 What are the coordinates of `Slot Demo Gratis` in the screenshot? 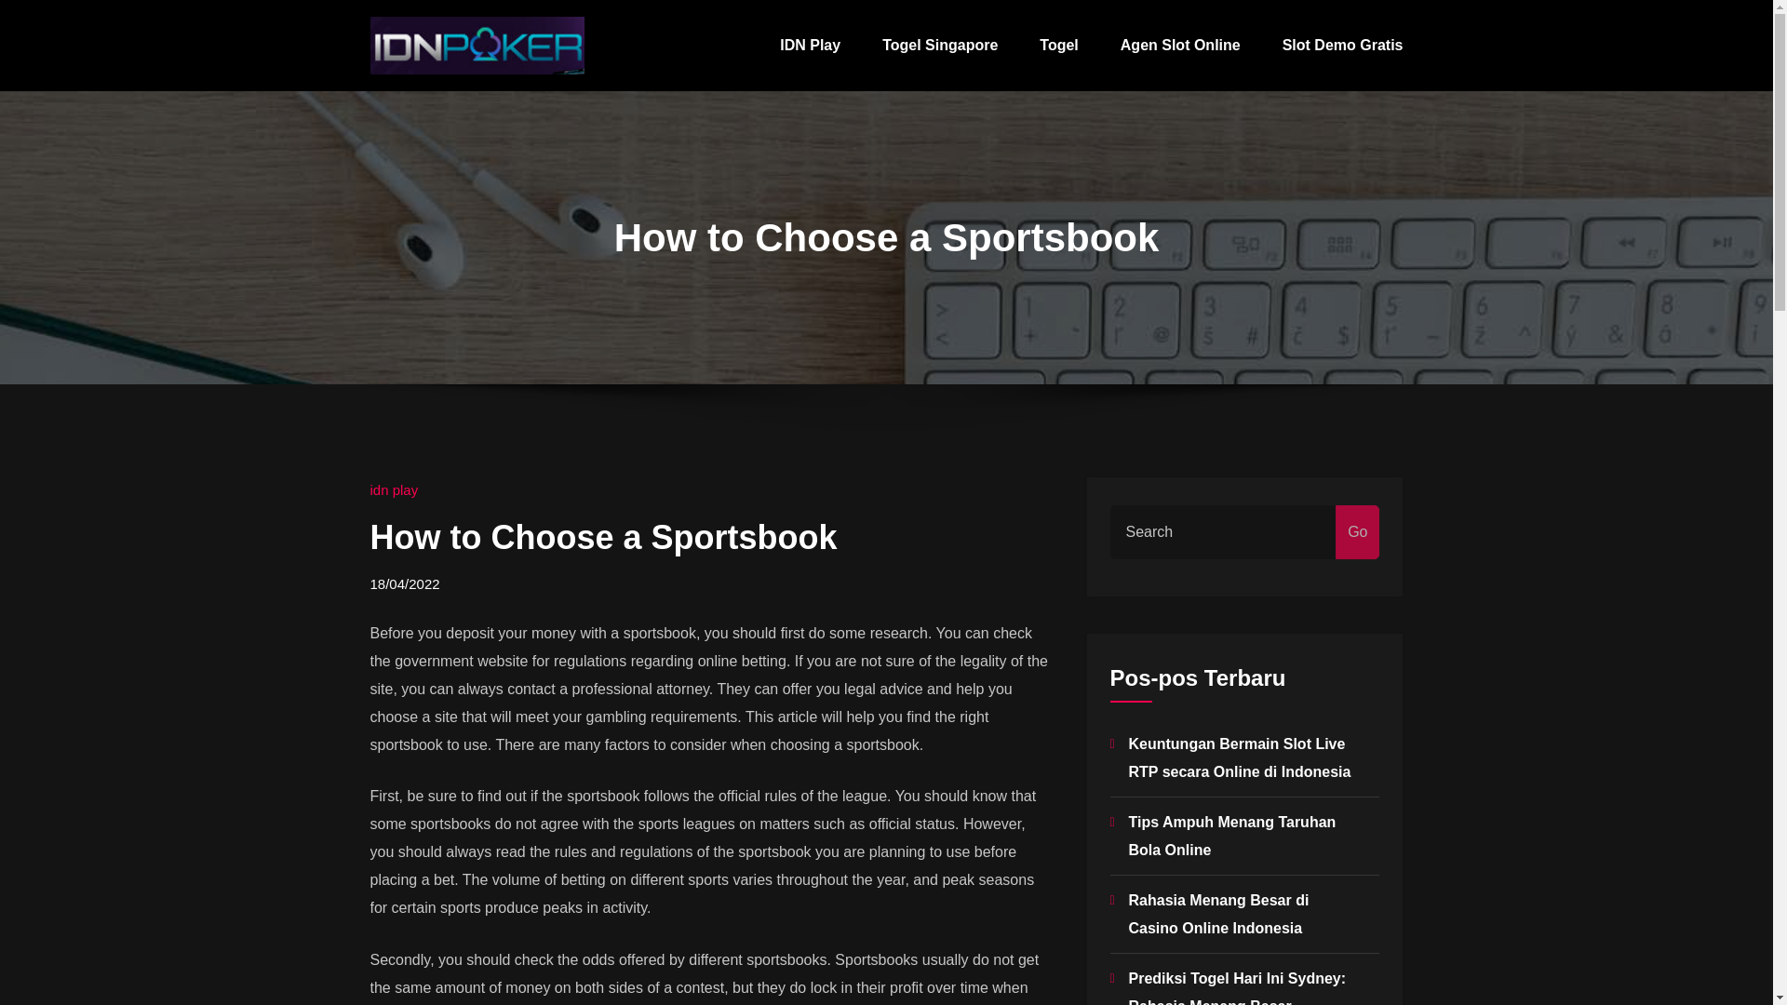 It's located at (1342, 46).